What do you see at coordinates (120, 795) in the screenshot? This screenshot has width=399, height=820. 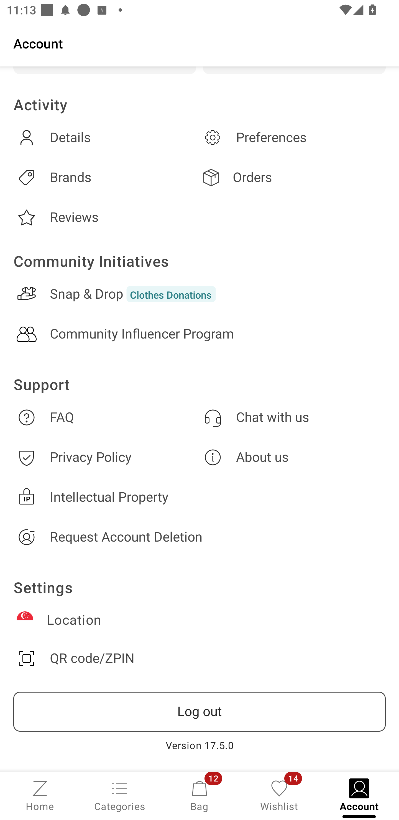 I see `Categories` at bounding box center [120, 795].